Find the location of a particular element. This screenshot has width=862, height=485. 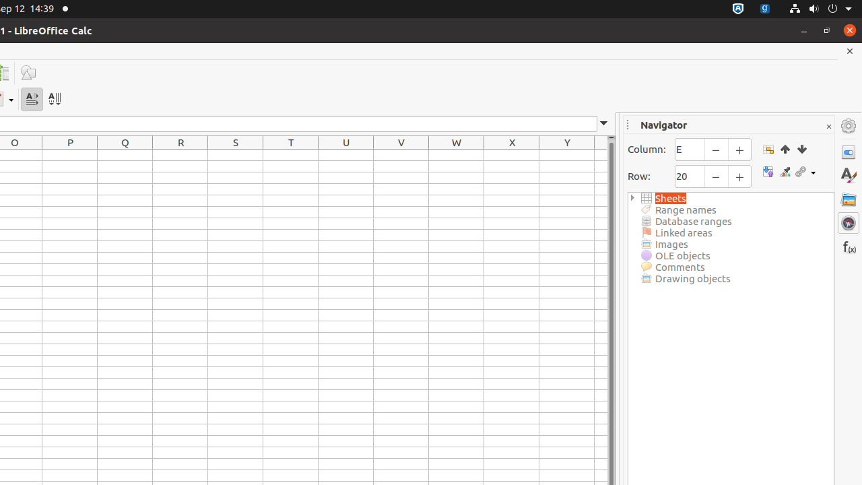

U1 is located at coordinates (346, 155).